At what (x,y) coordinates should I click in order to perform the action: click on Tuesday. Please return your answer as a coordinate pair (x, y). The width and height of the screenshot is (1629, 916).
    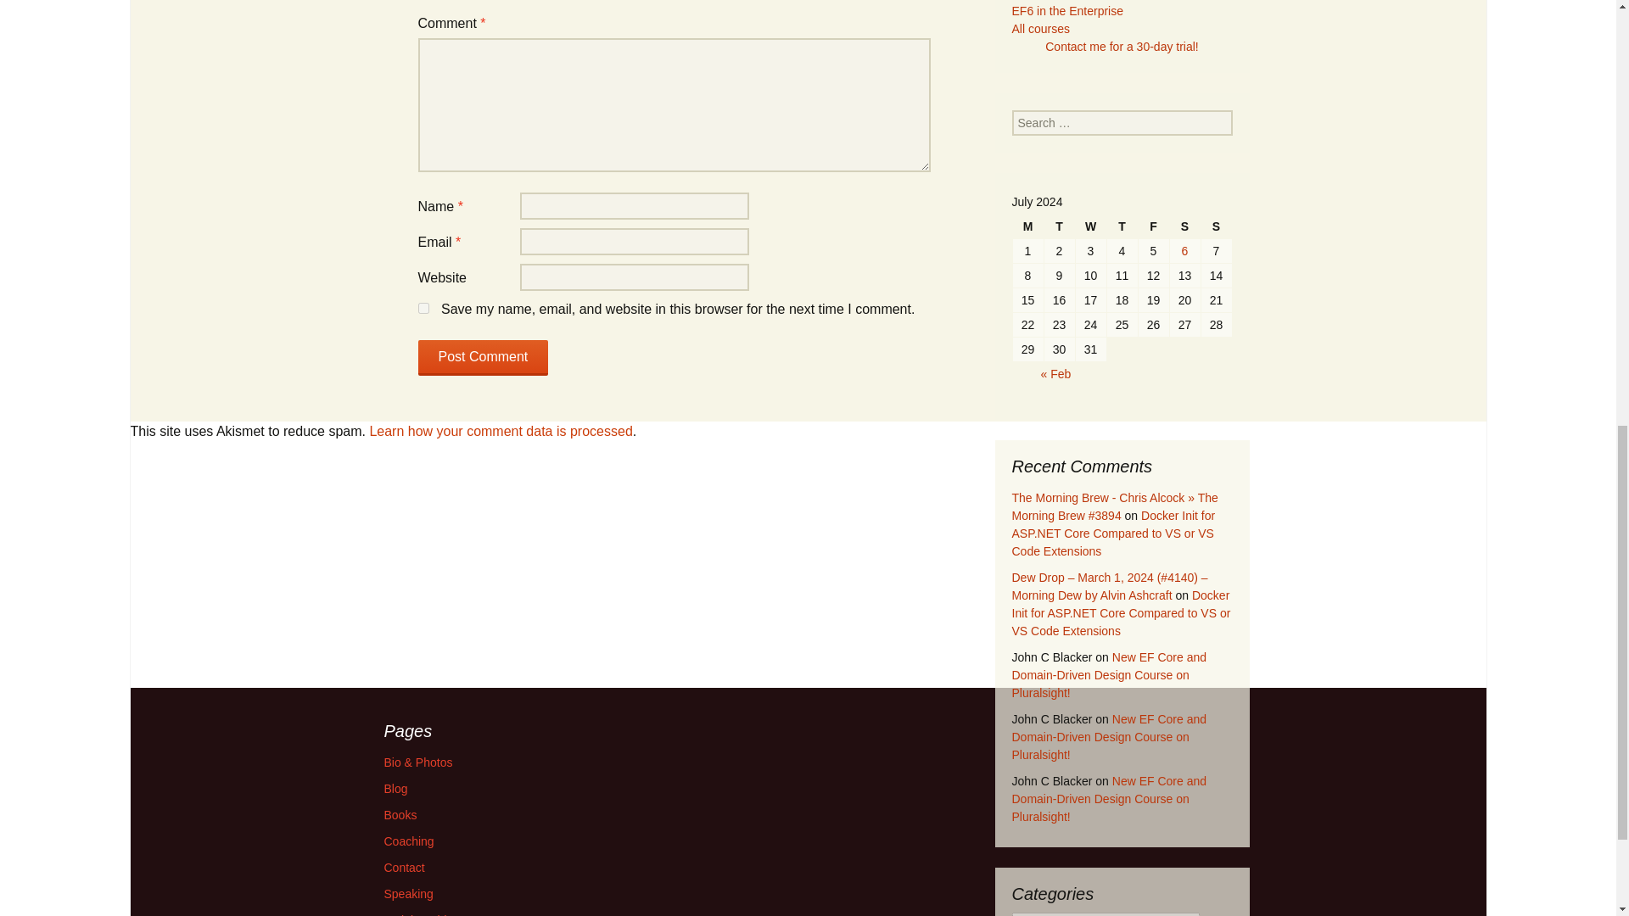
    Looking at the image, I should click on (1059, 226).